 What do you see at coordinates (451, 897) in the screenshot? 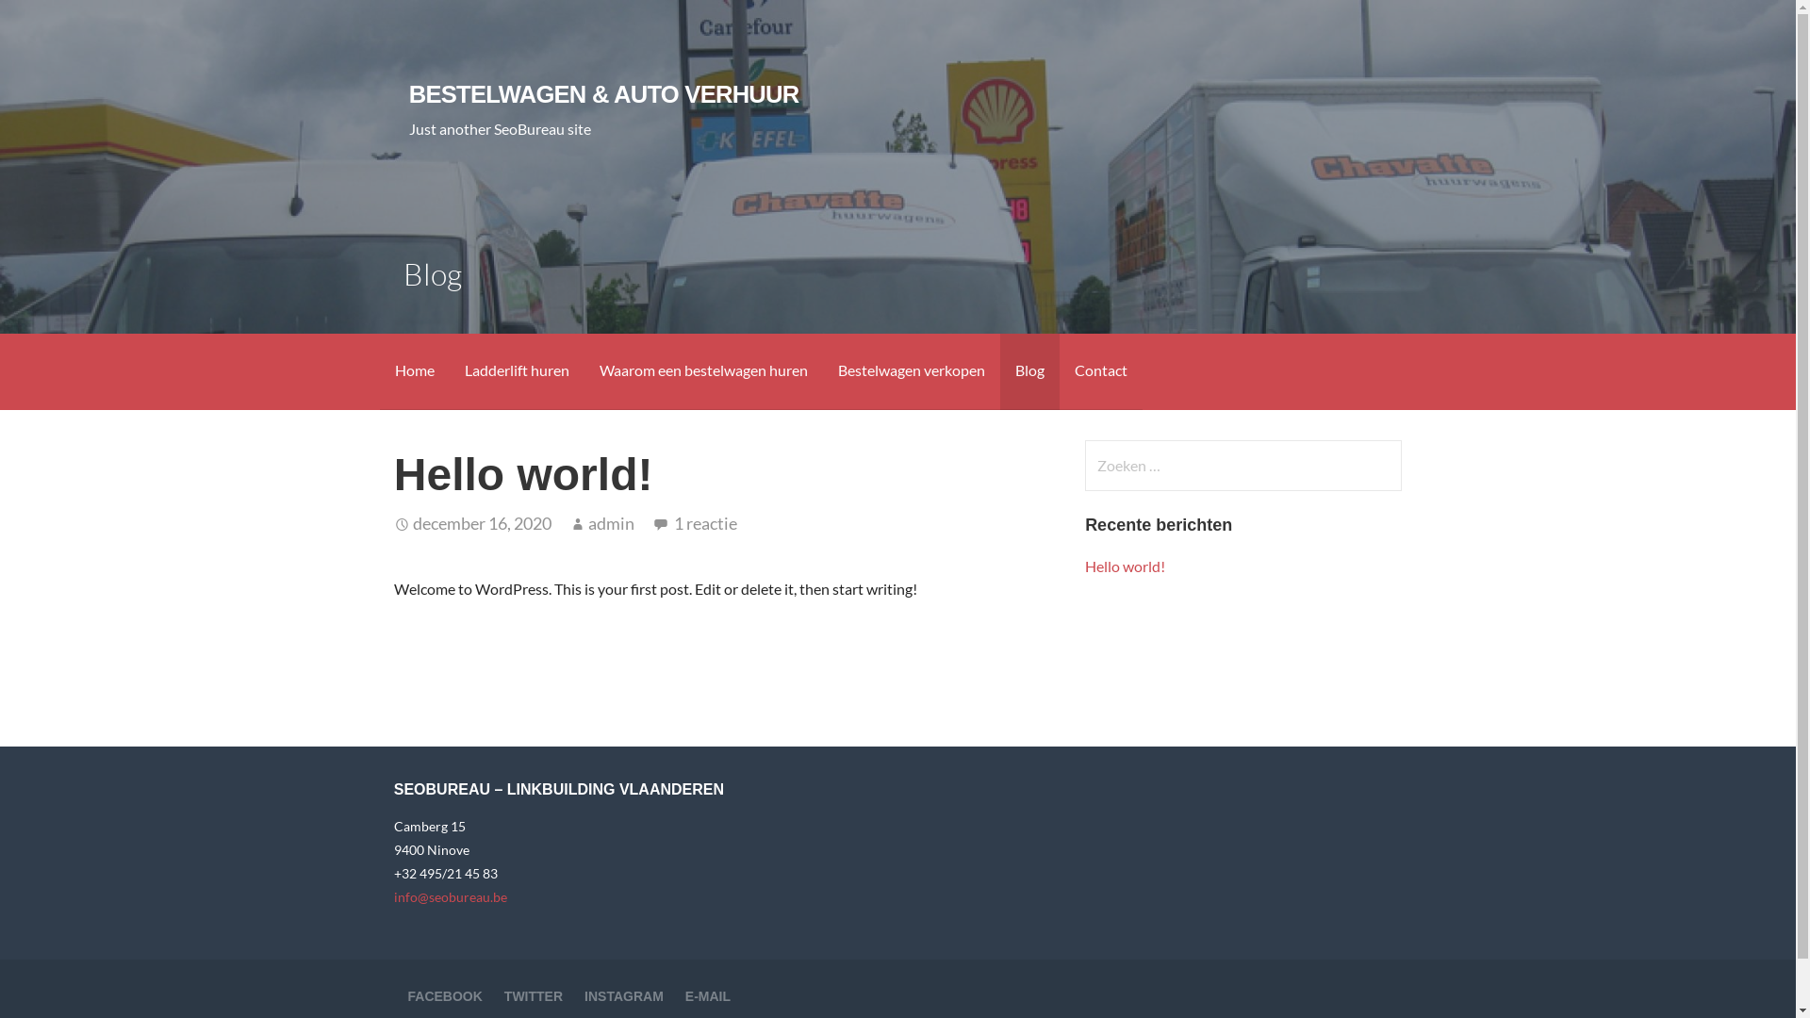
I see `info@seobureau.be` at bounding box center [451, 897].